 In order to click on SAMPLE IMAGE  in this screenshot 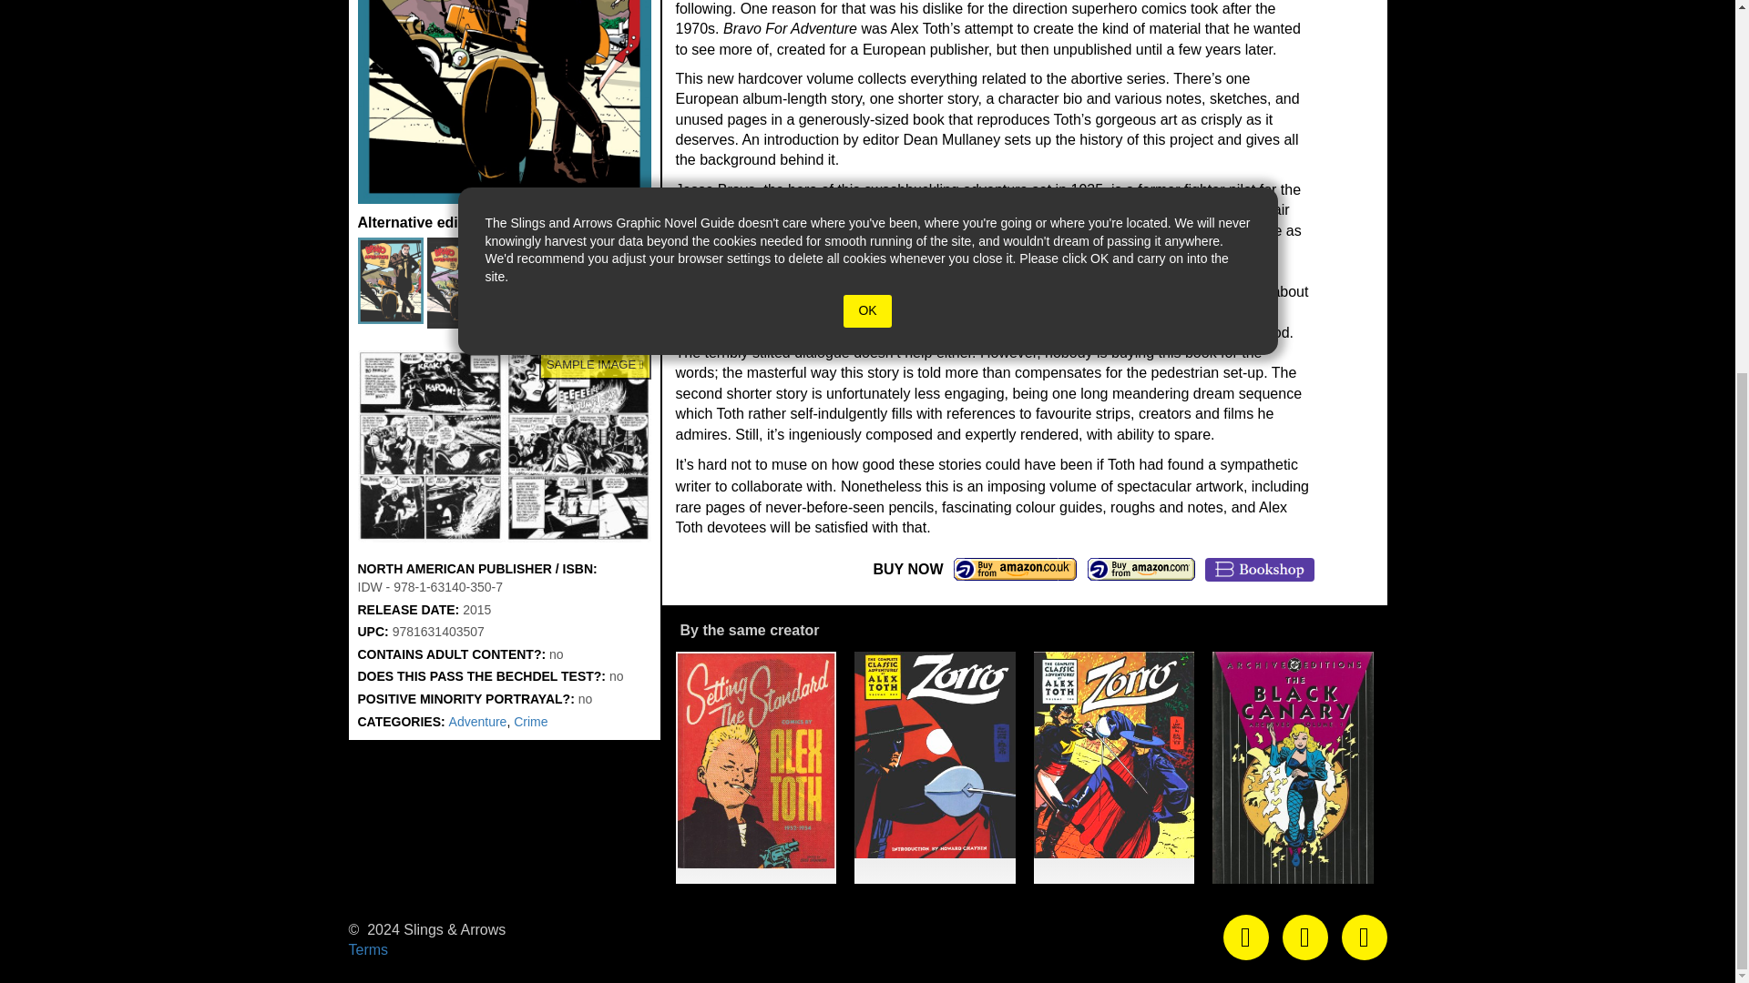, I will do `click(503, 446)`.